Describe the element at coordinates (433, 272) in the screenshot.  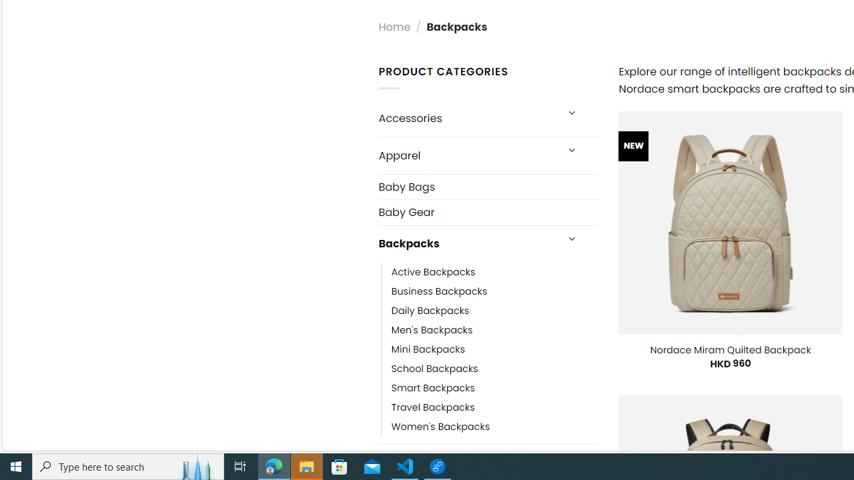
I see `Active Backpacks` at that location.